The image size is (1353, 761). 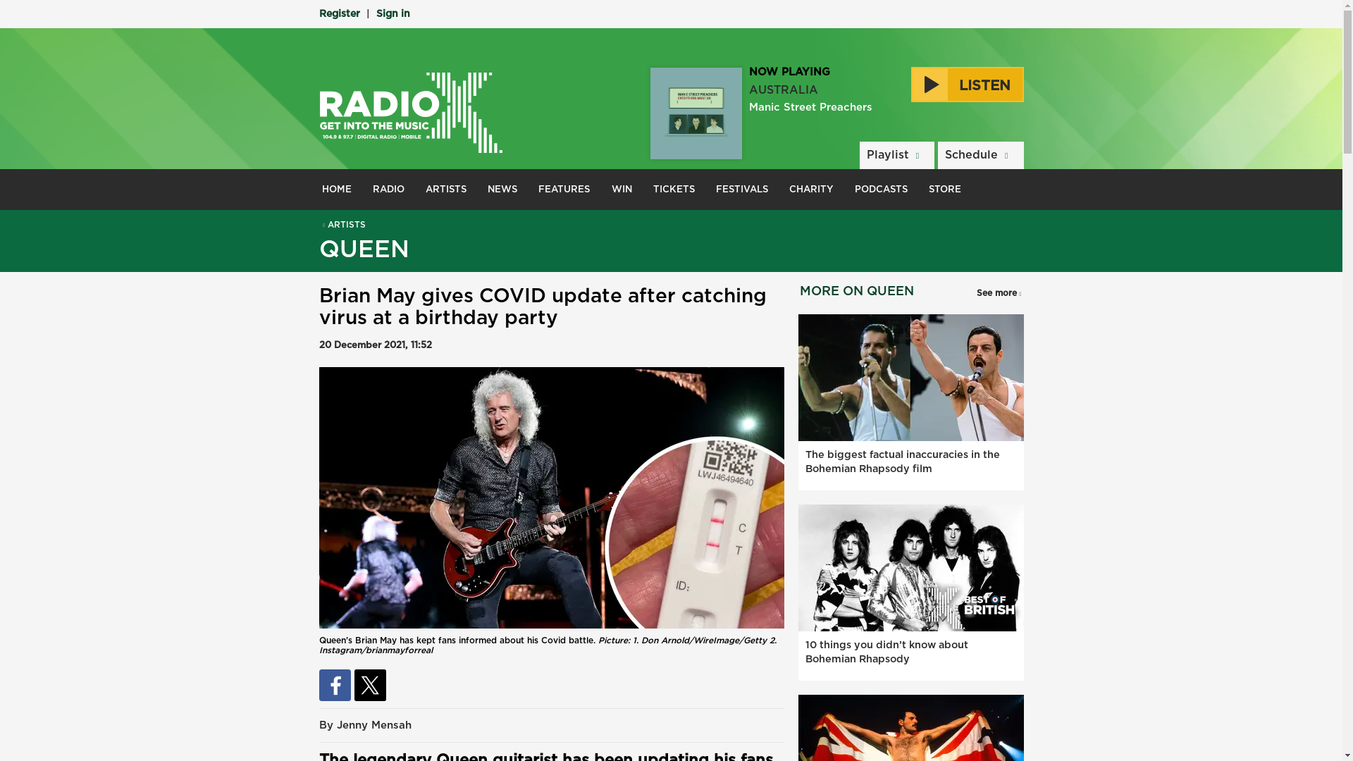 What do you see at coordinates (393, 14) in the screenshot?
I see `Sign in` at bounding box center [393, 14].